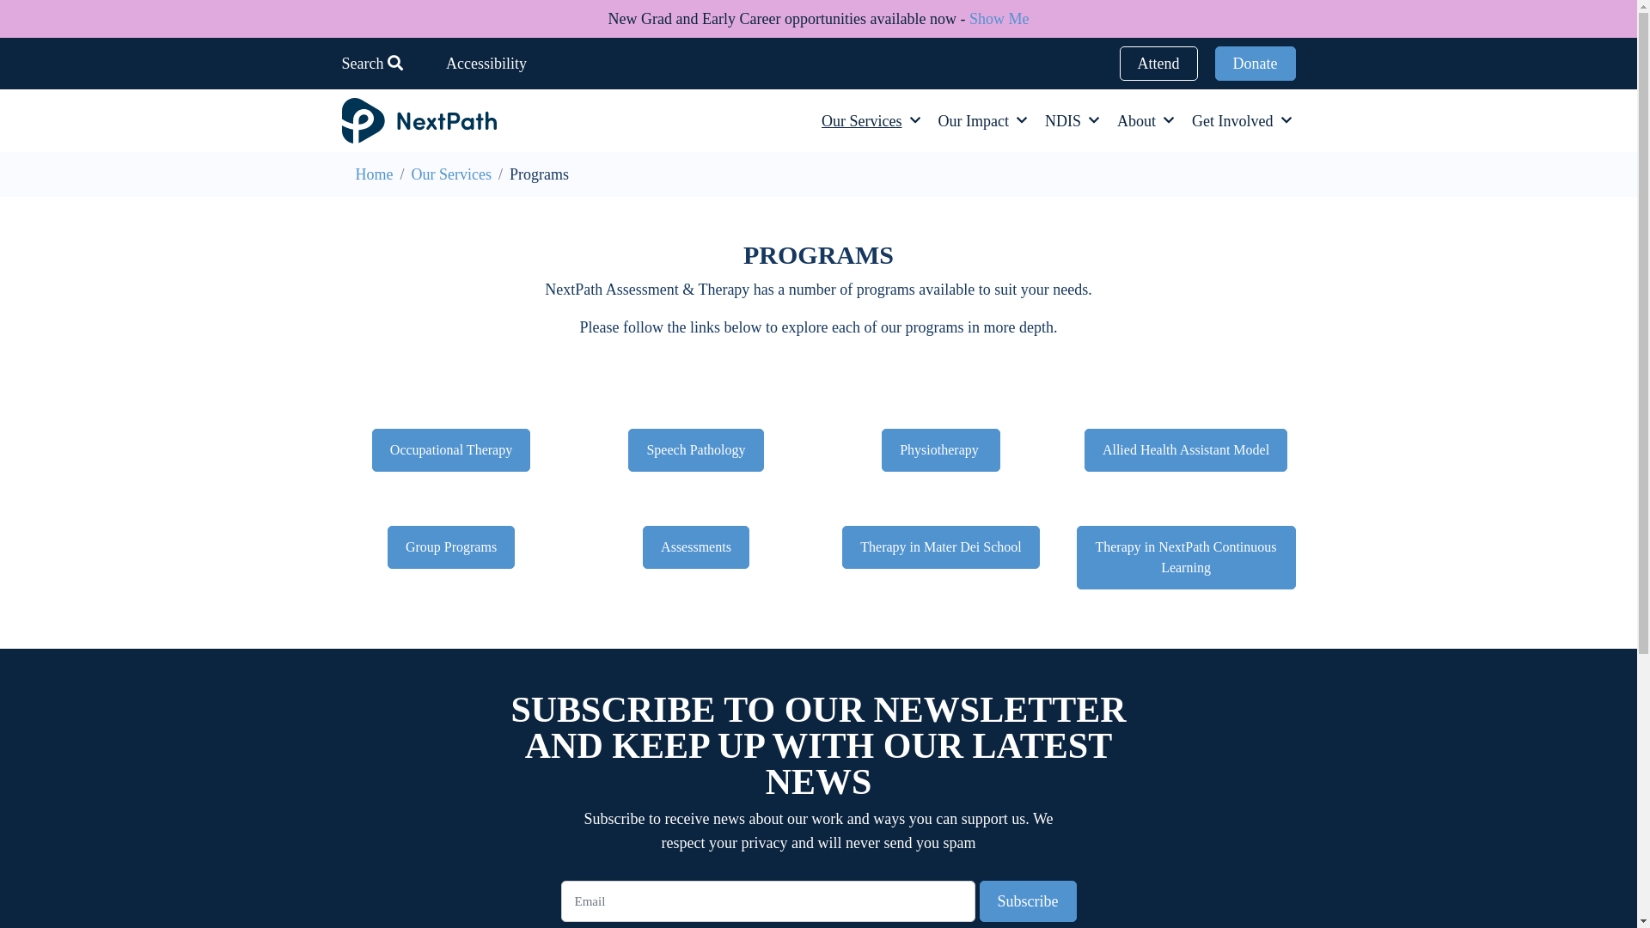  Describe the element at coordinates (696, 547) in the screenshot. I see `Assessments` at that location.